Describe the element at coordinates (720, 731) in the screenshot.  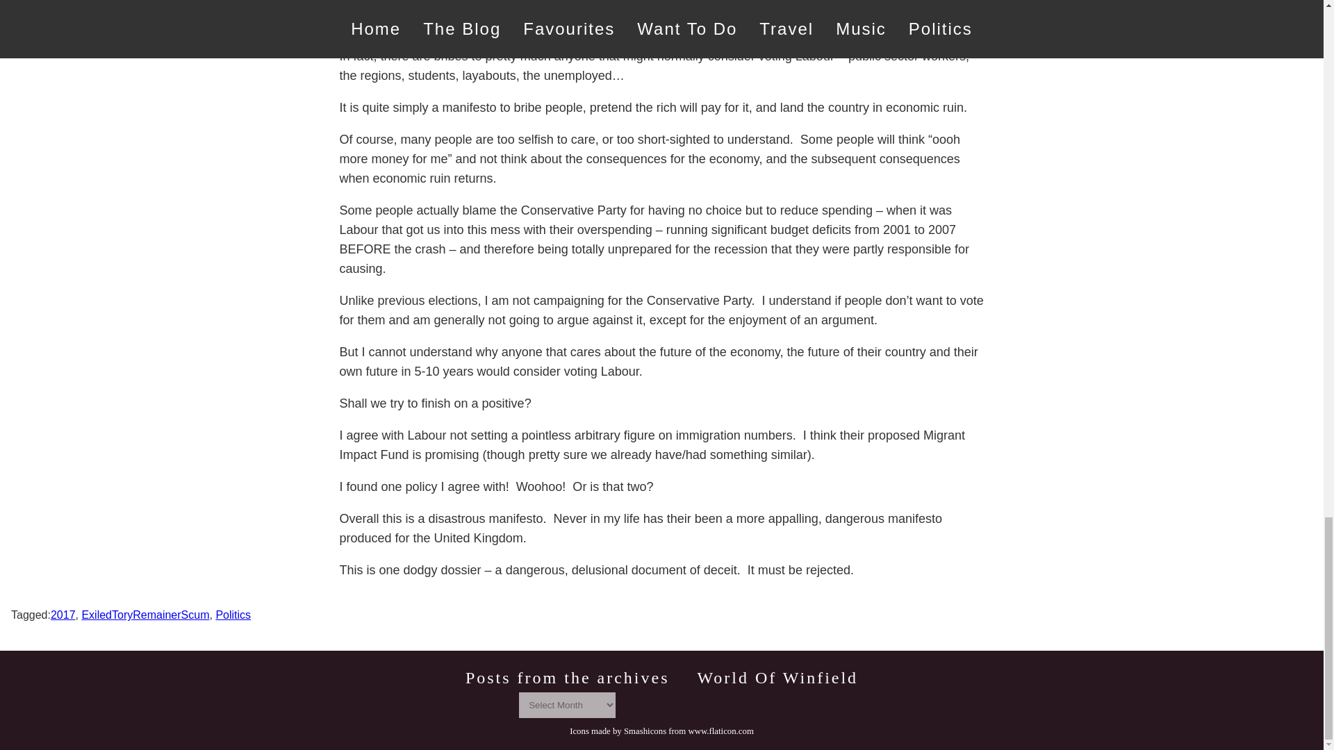
I see `www.flaticon.com` at that location.